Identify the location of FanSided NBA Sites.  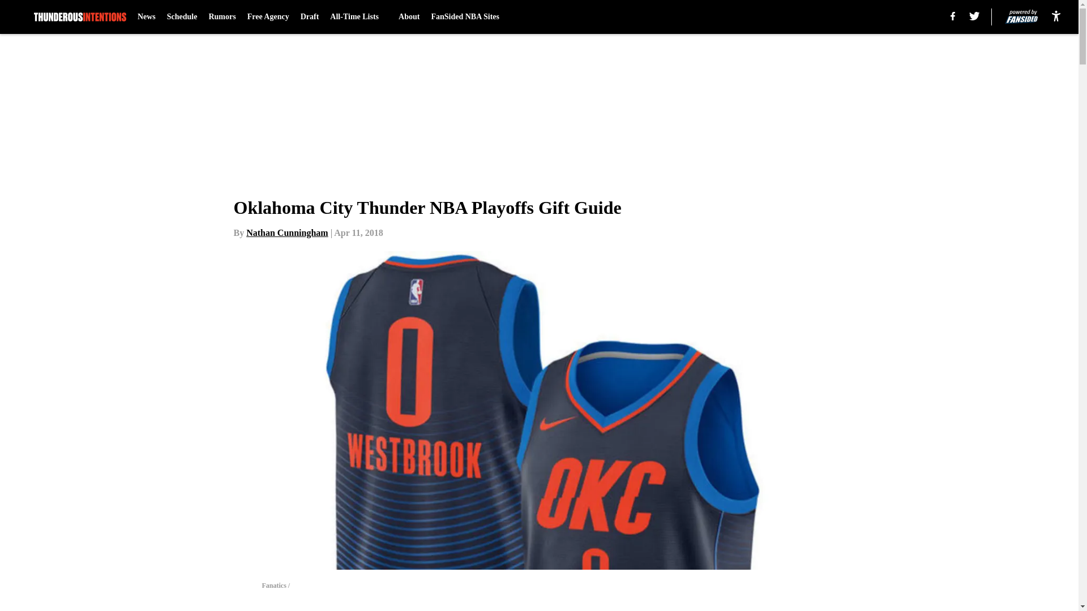
(464, 17).